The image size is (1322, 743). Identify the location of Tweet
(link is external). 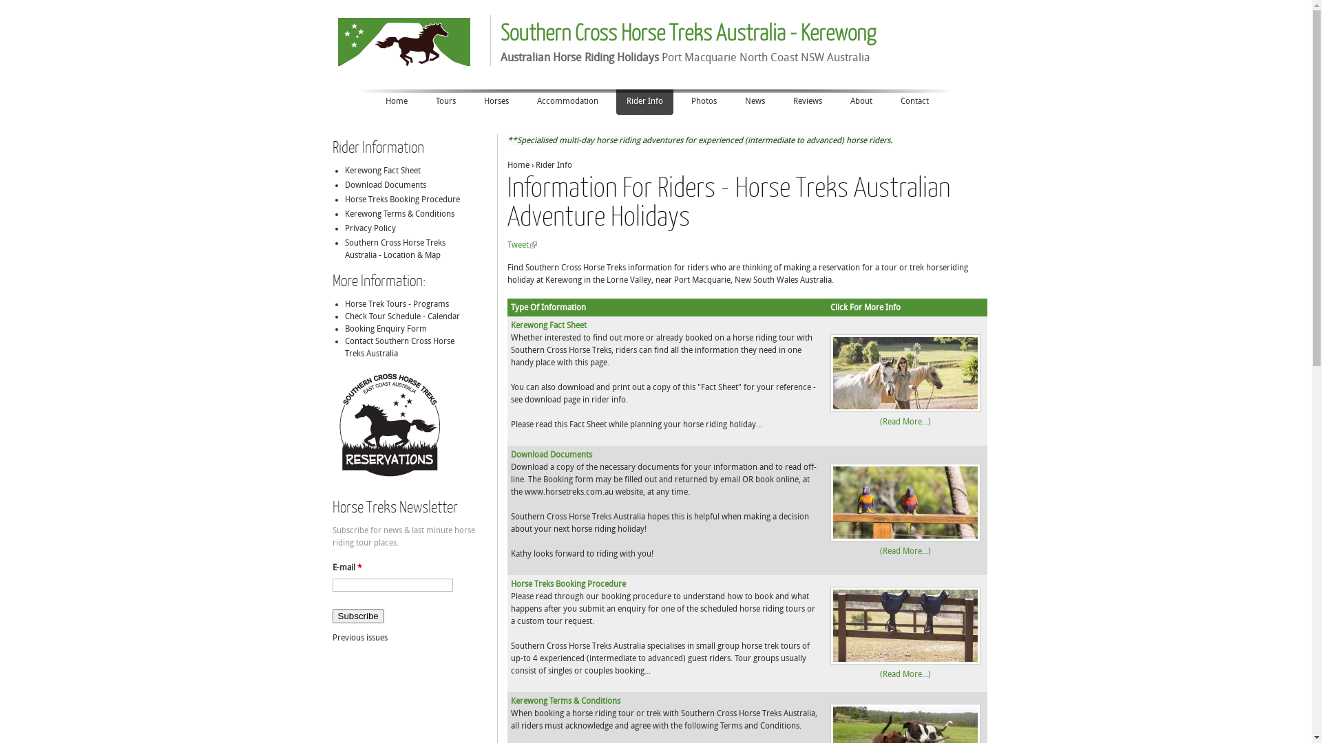
(522, 245).